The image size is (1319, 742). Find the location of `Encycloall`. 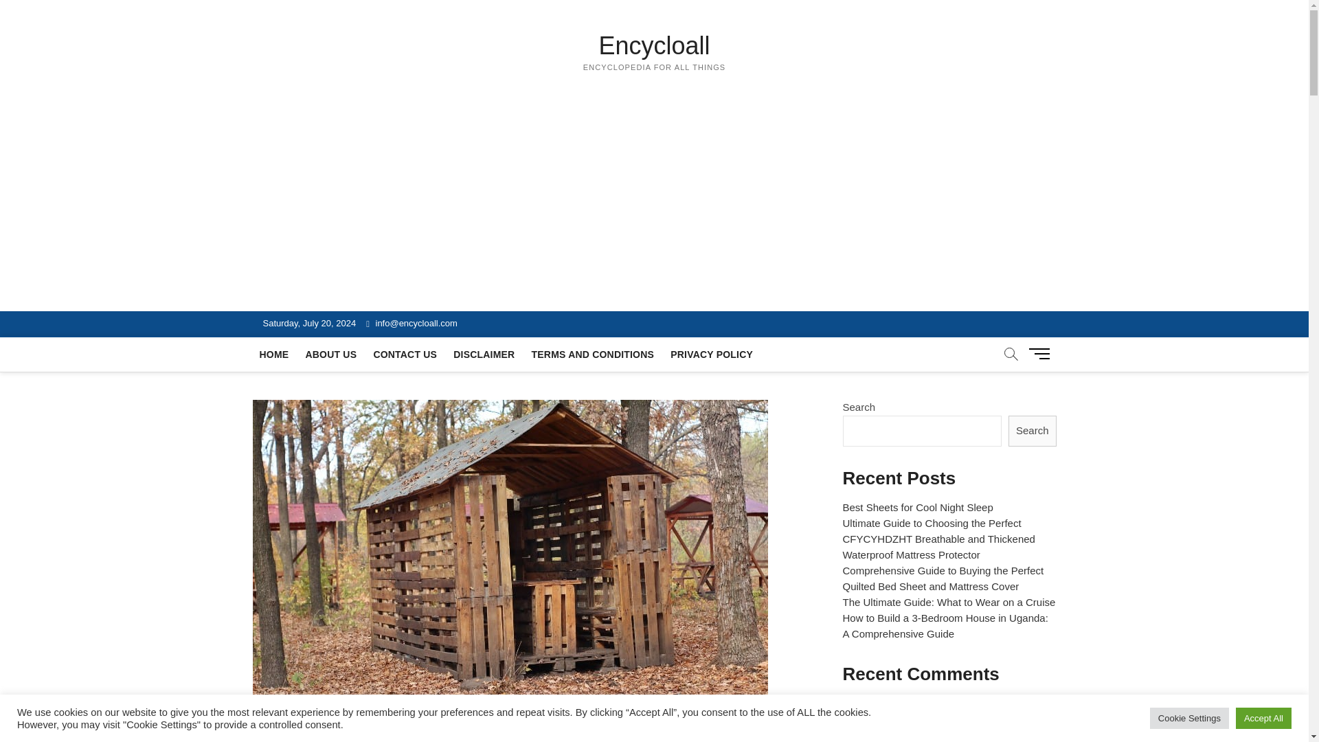

Encycloall is located at coordinates (655, 45).